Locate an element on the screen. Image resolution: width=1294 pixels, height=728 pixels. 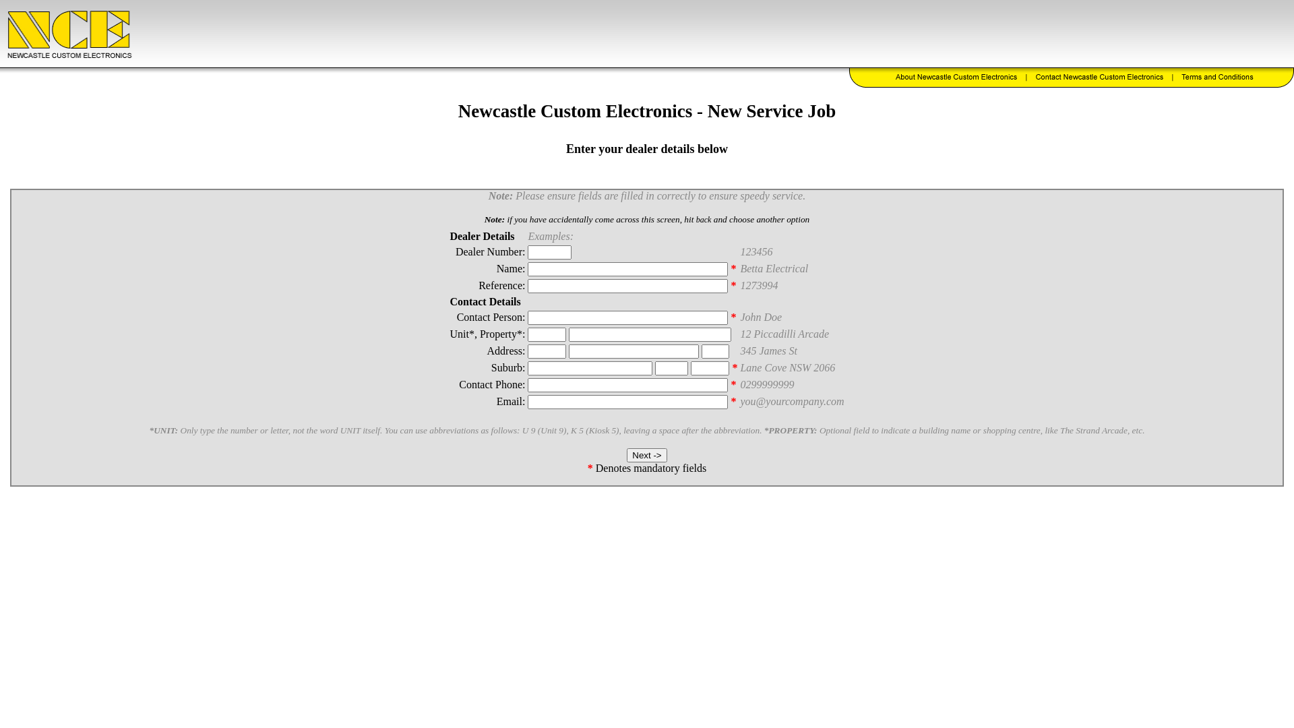
Next -> is located at coordinates (647, 456).